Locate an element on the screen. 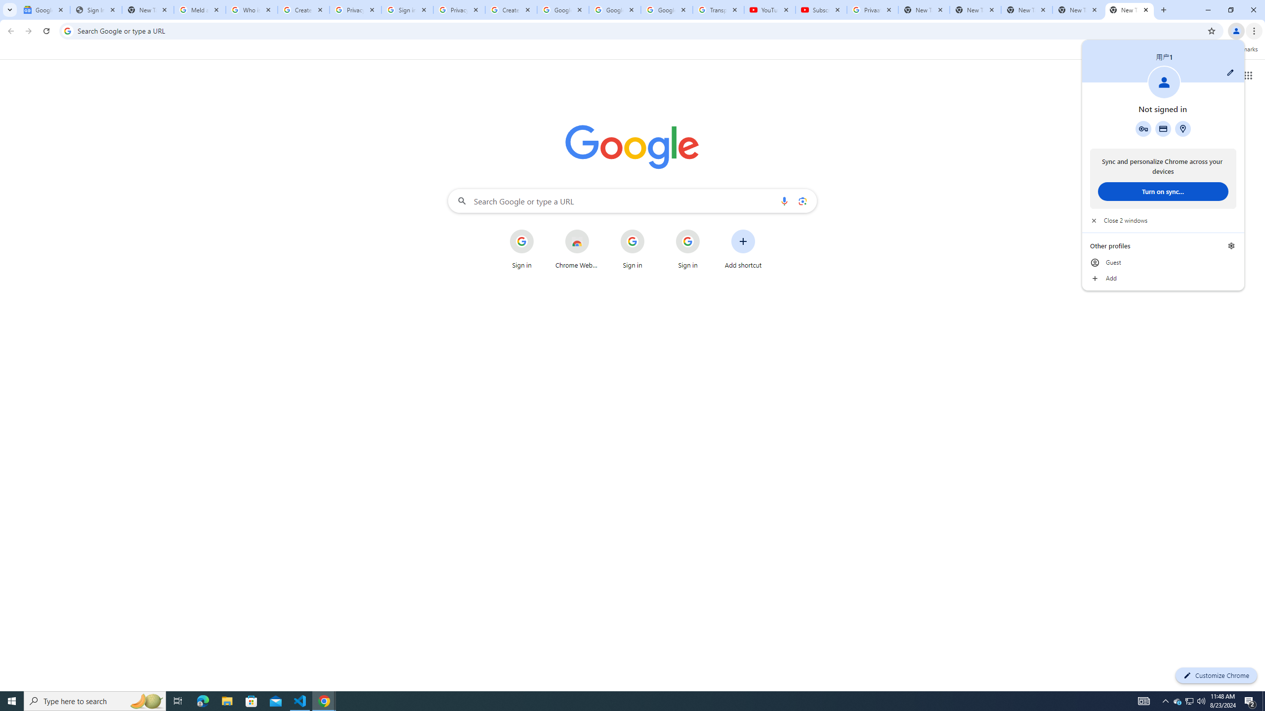  Chrome Web Store is located at coordinates (577, 249).